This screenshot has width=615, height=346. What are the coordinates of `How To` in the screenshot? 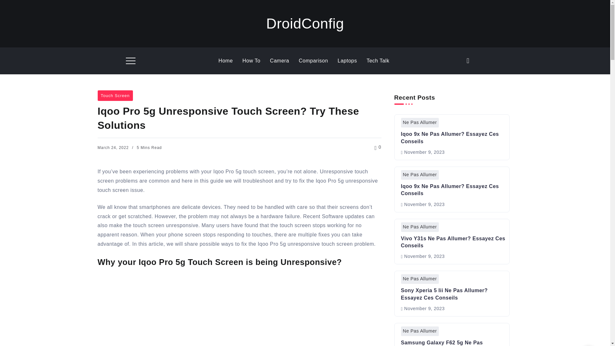 It's located at (251, 61).